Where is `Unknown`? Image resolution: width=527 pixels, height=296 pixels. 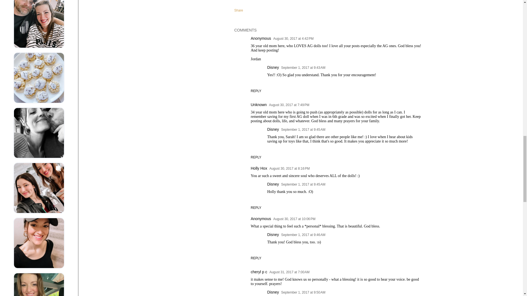
Unknown is located at coordinates (259, 104).